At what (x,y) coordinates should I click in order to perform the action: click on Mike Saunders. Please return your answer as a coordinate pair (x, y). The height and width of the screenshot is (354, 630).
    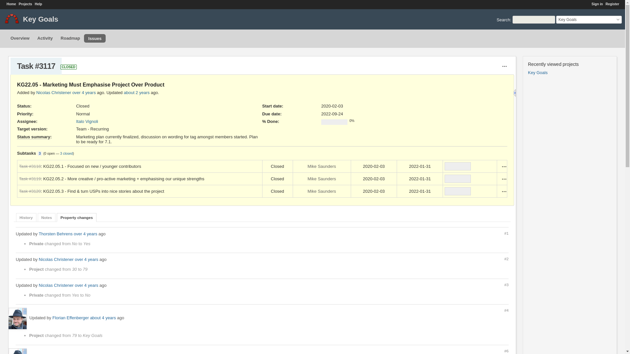
    Looking at the image, I should click on (322, 167).